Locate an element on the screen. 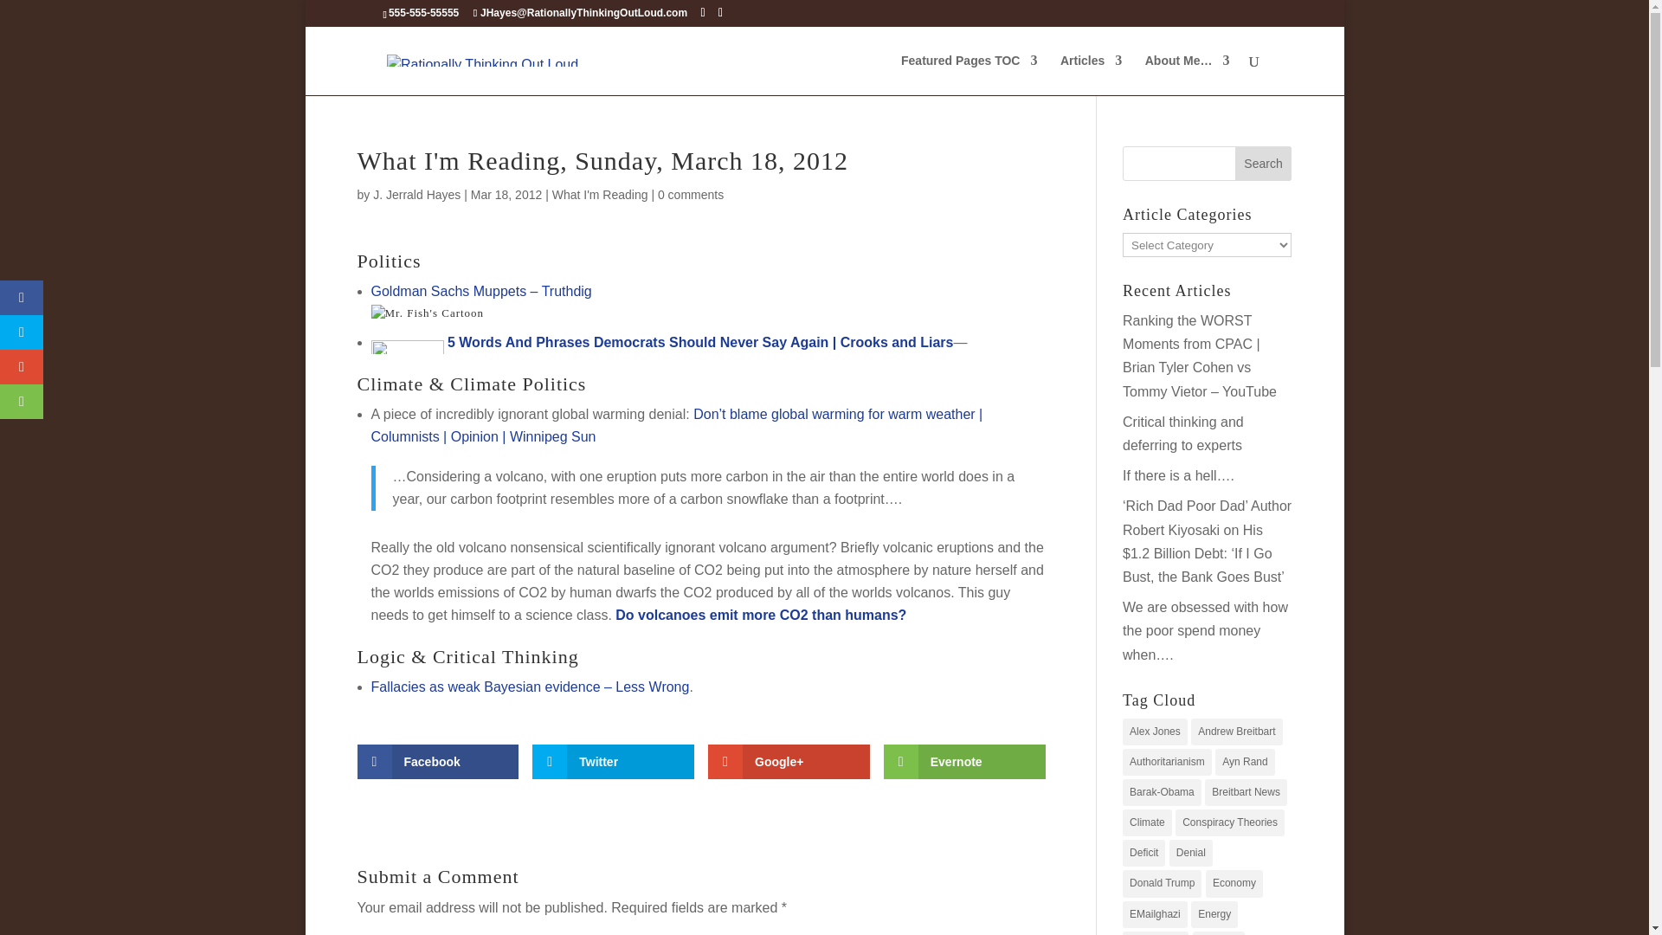  Articles is located at coordinates (1091, 74).